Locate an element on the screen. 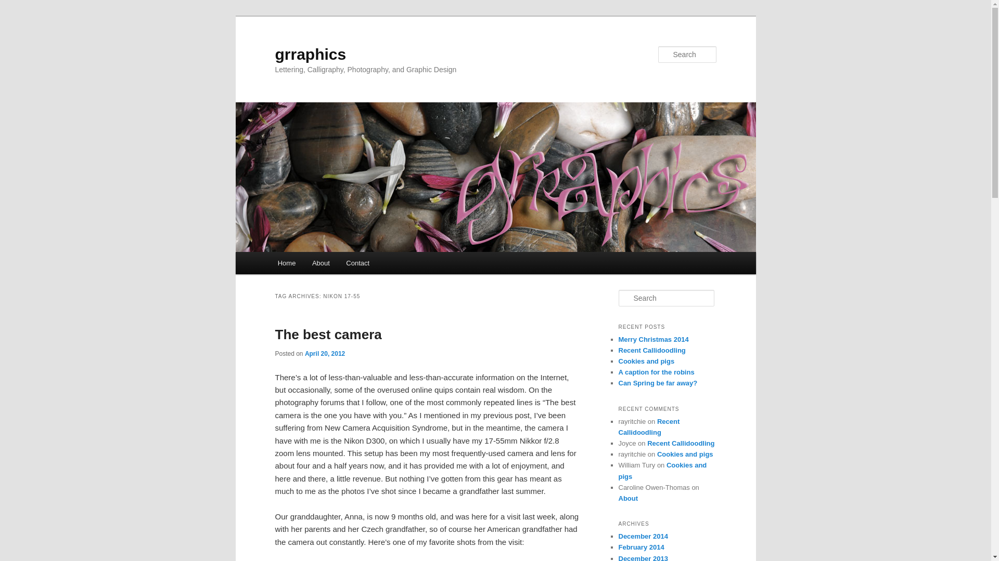  grraphics is located at coordinates (310, 54).